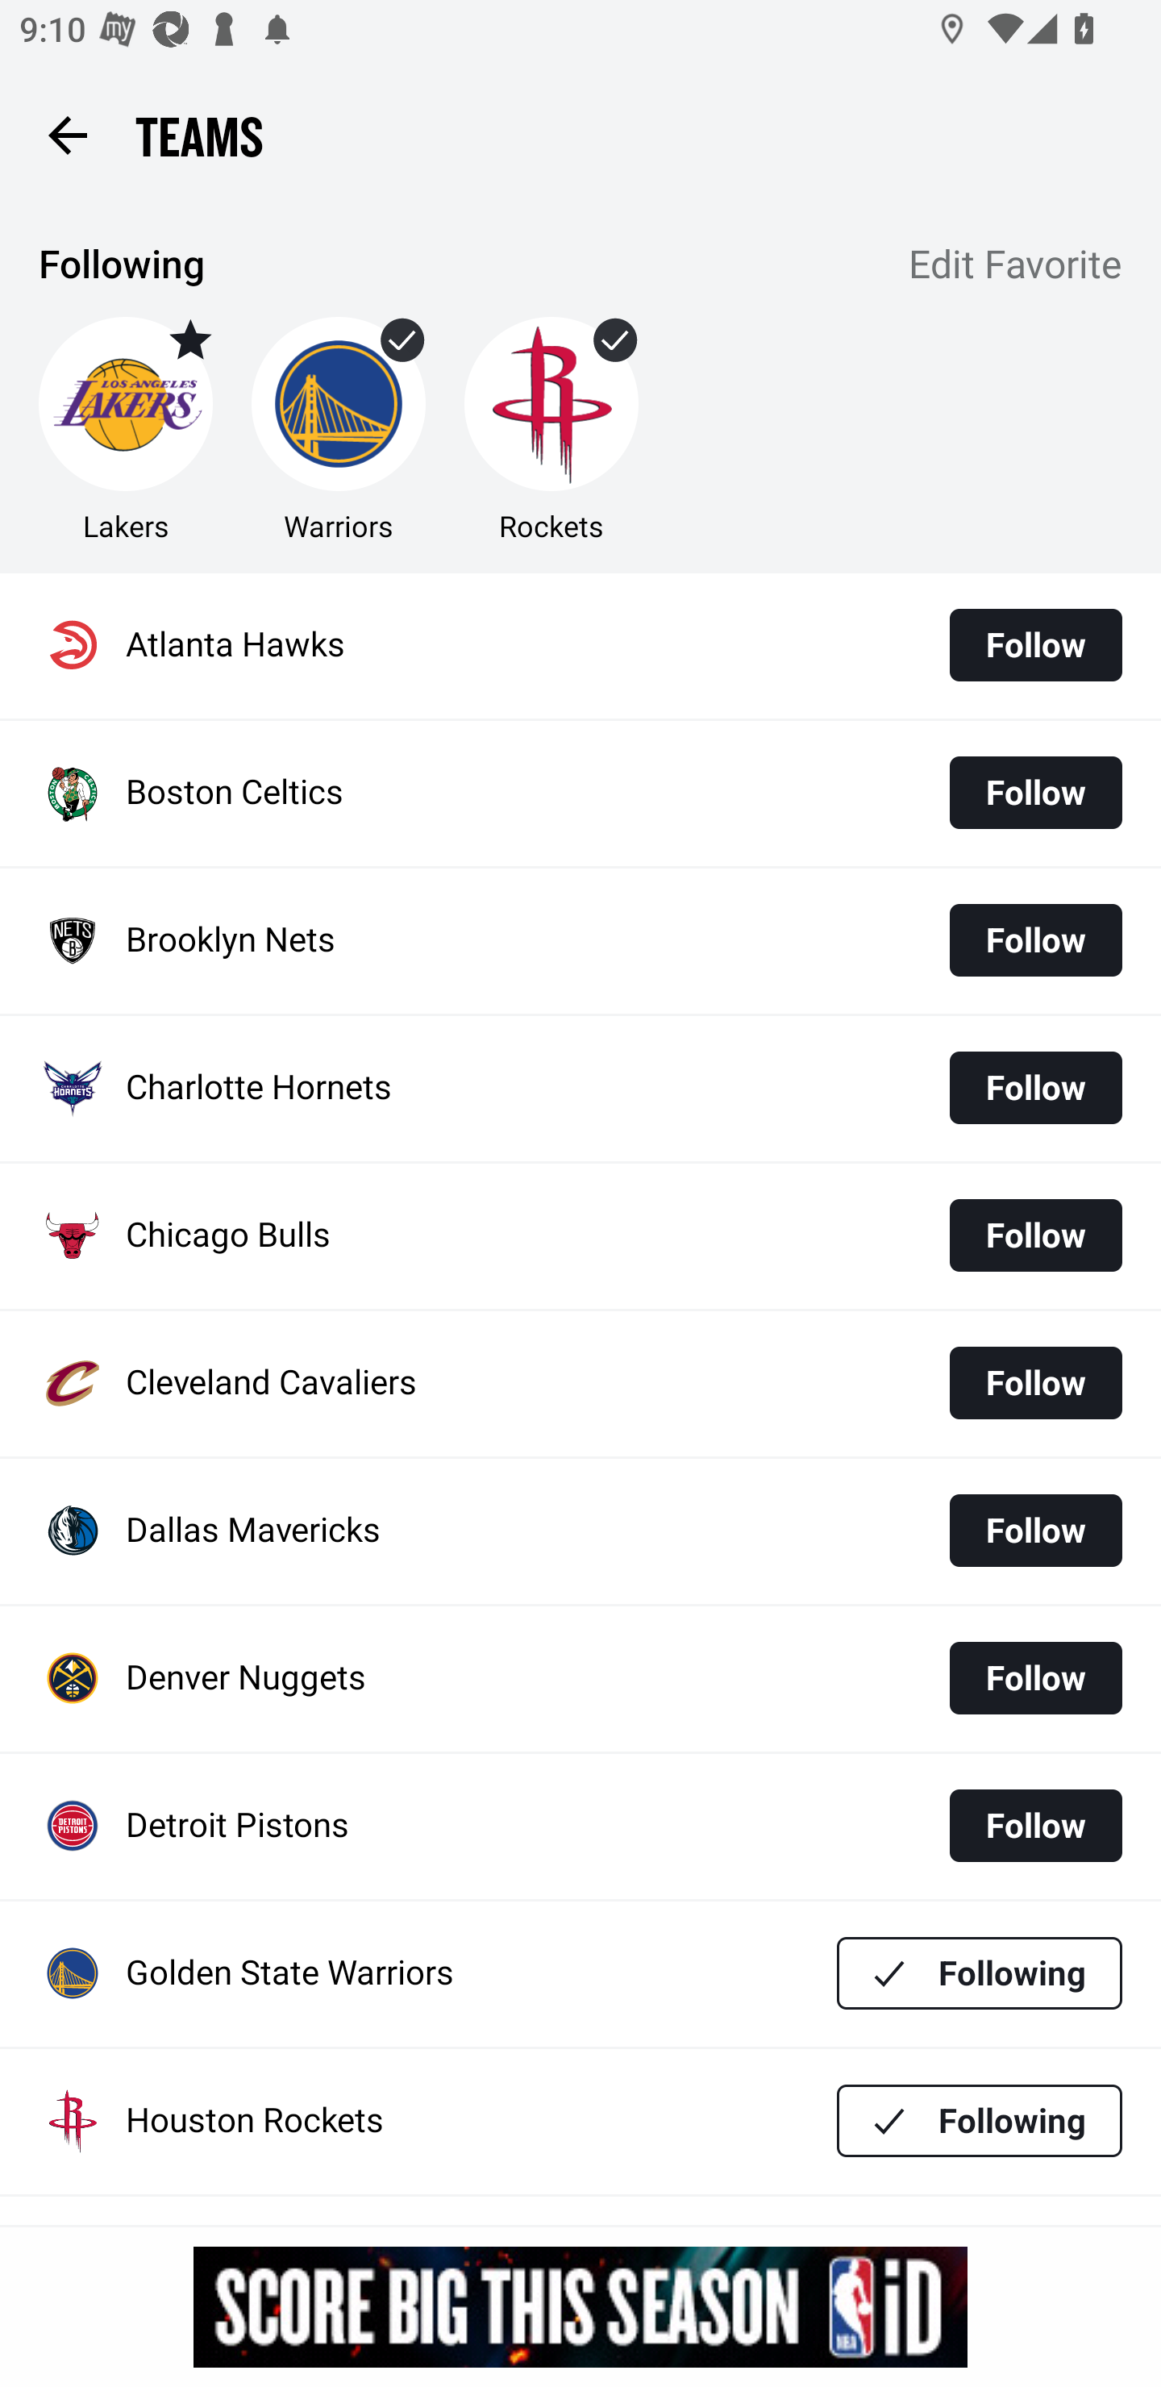 The width and height of the screenshot is (1161, 2387). I want to click on Following, so click(980, 1973).